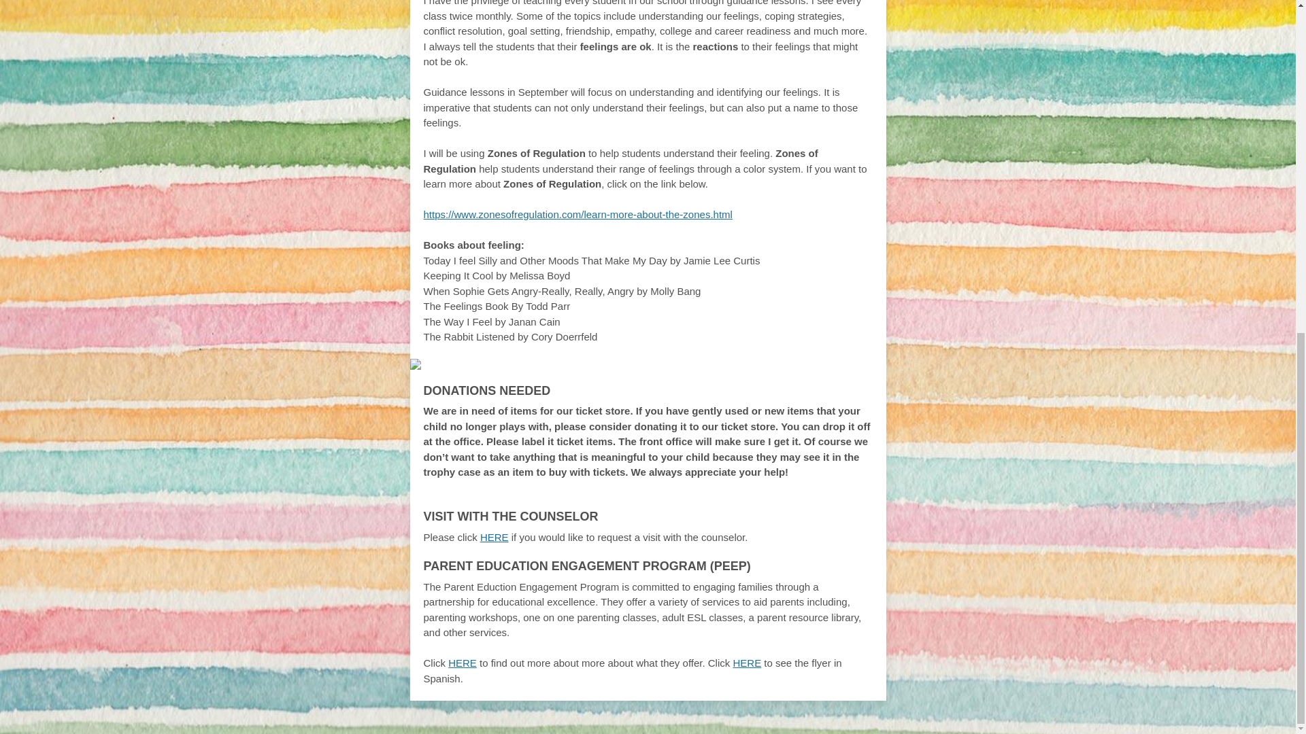 This screenshot has width=1306, height=734. I want to click on HERE, so click(747, 662).